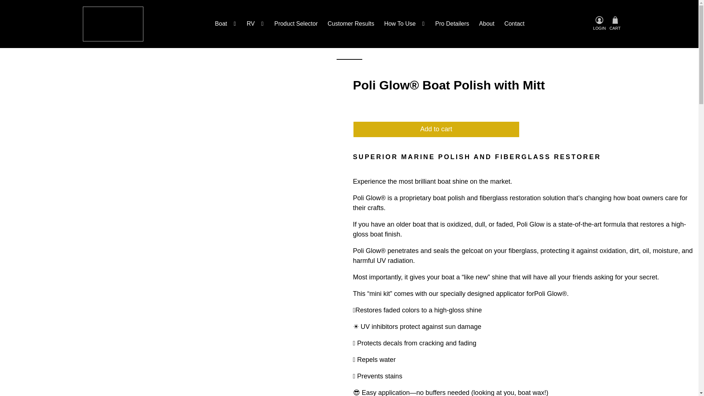 This screenshot has height=396, width=704. Describe the element at coordinates (296, 23) in the screenshot. I see `Product Selector` at that location.